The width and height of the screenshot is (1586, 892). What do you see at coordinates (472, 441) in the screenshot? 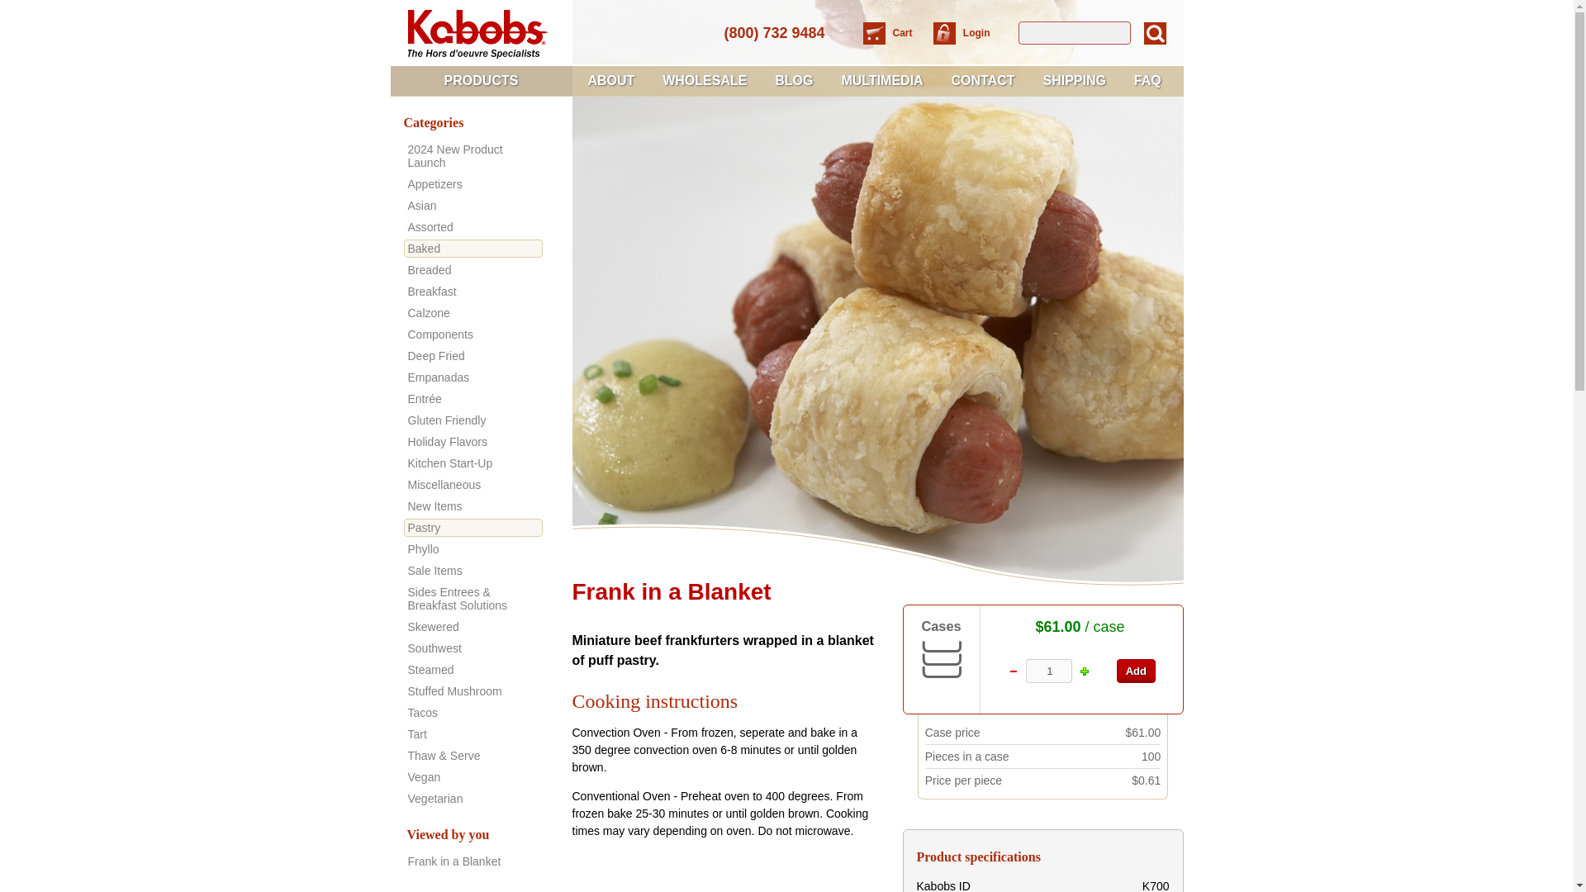
I see `Holiday Flavors` at bounding box center [472, 441].